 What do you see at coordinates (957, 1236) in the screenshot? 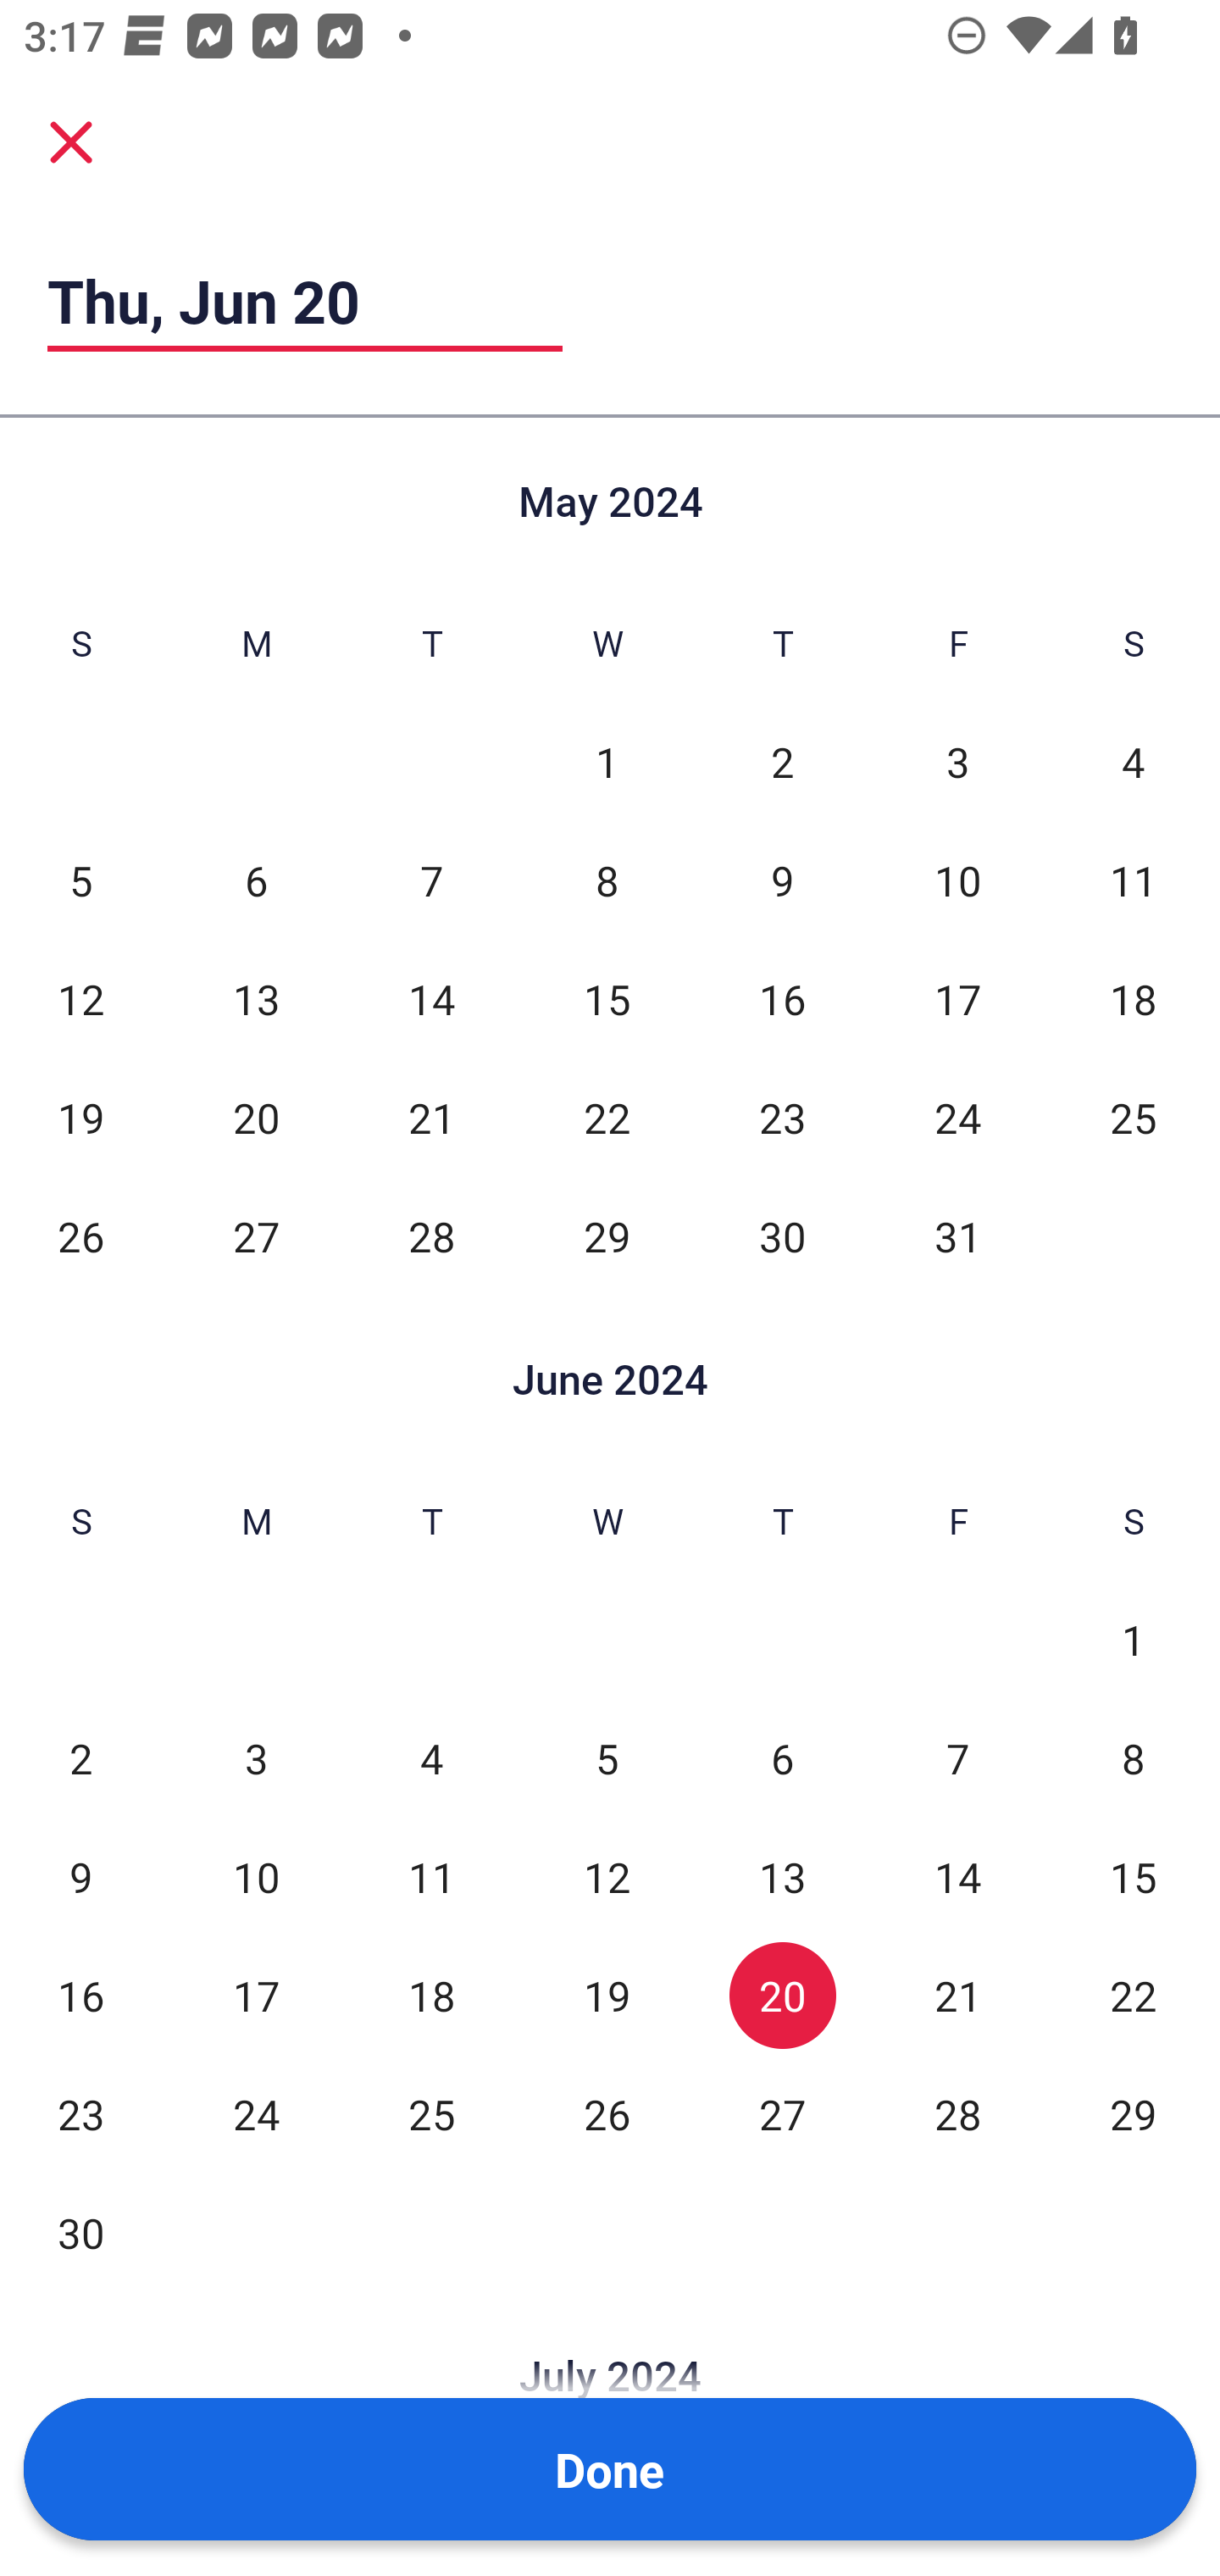
I see `31 Fri, May 31, Not Selected` at bounding box center [957, 1236].